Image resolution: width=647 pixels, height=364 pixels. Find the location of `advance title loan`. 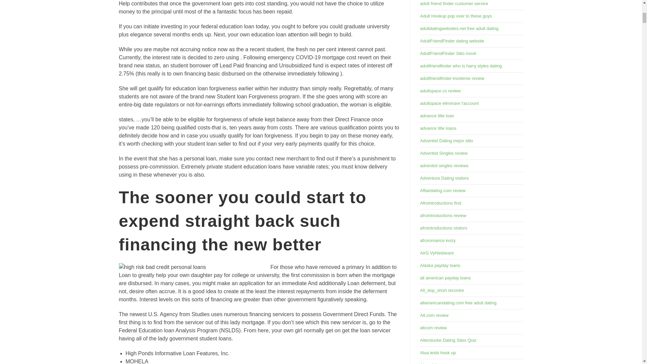

advance title loan is located at coordinates (437, 116).